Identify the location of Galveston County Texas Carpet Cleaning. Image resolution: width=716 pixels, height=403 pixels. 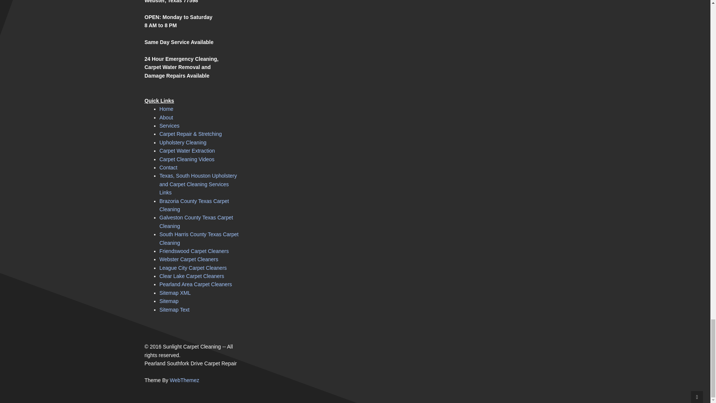
(196, 222).